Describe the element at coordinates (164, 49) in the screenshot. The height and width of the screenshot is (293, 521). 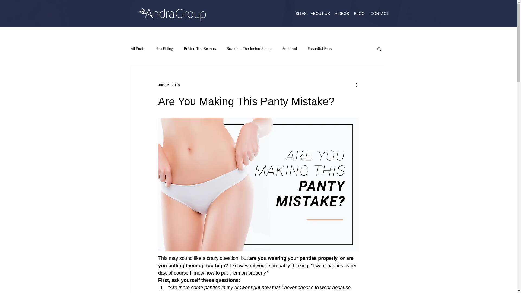
I see `Bra Fitting` at that location.